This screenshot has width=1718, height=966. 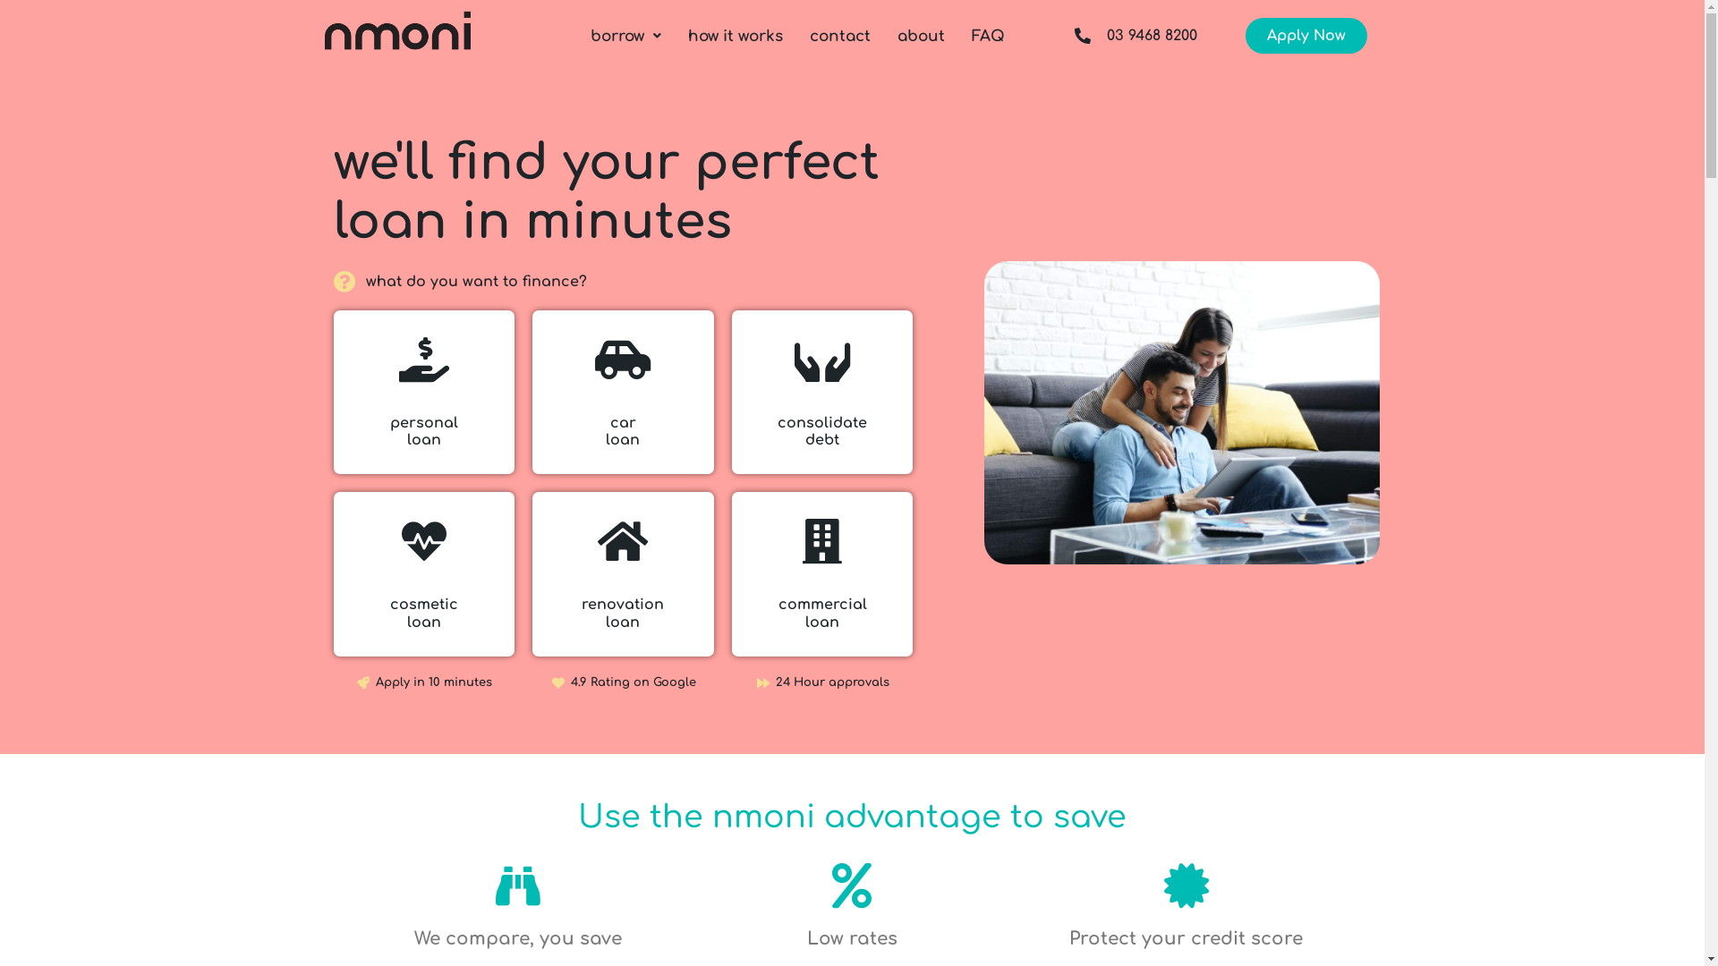 What do you see at coordinates (1121, 36) in the screenshot?
I see `03 9468 8200` at bounding box center [1121, 36].